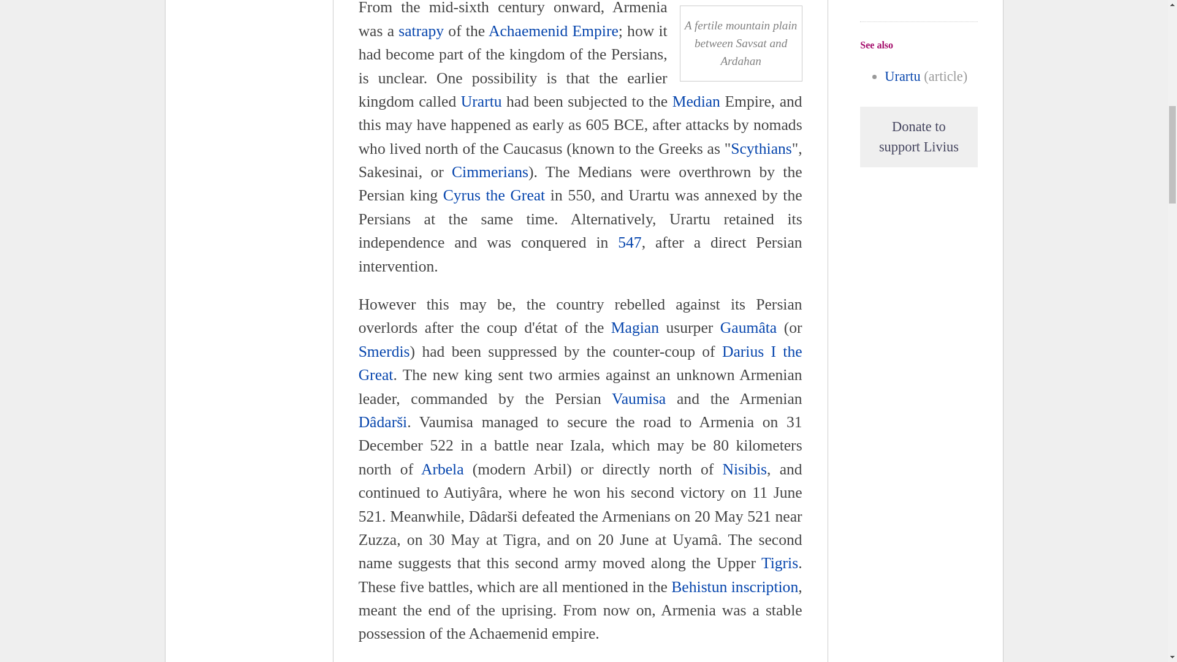 The image size is (1177, 662). Describe the element at coordinates (581, 363) in the screenshot. I see `Darius I the Great` at that location.